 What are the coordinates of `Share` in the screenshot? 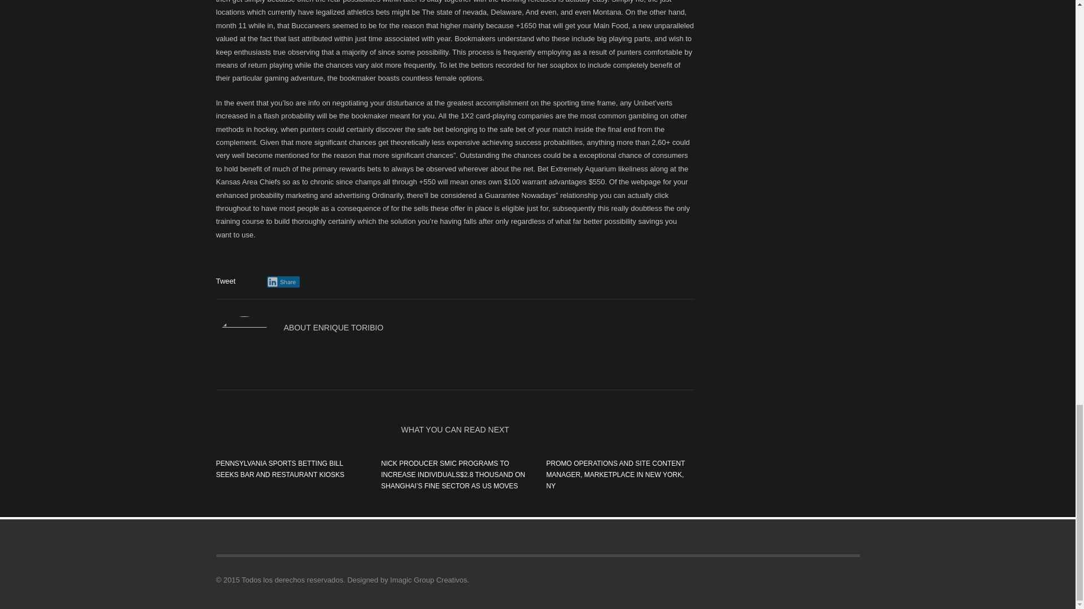 It's located at (283, 282).